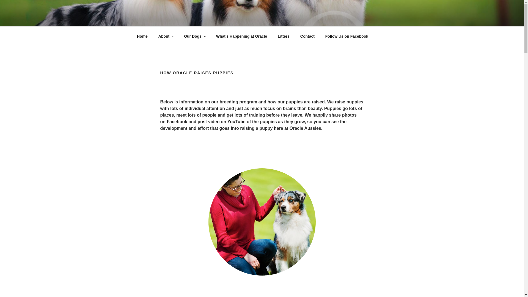 The height and width of the screenshot is (297, 528). I want to click on ORACLE AUSSIES, so click(186, 19).